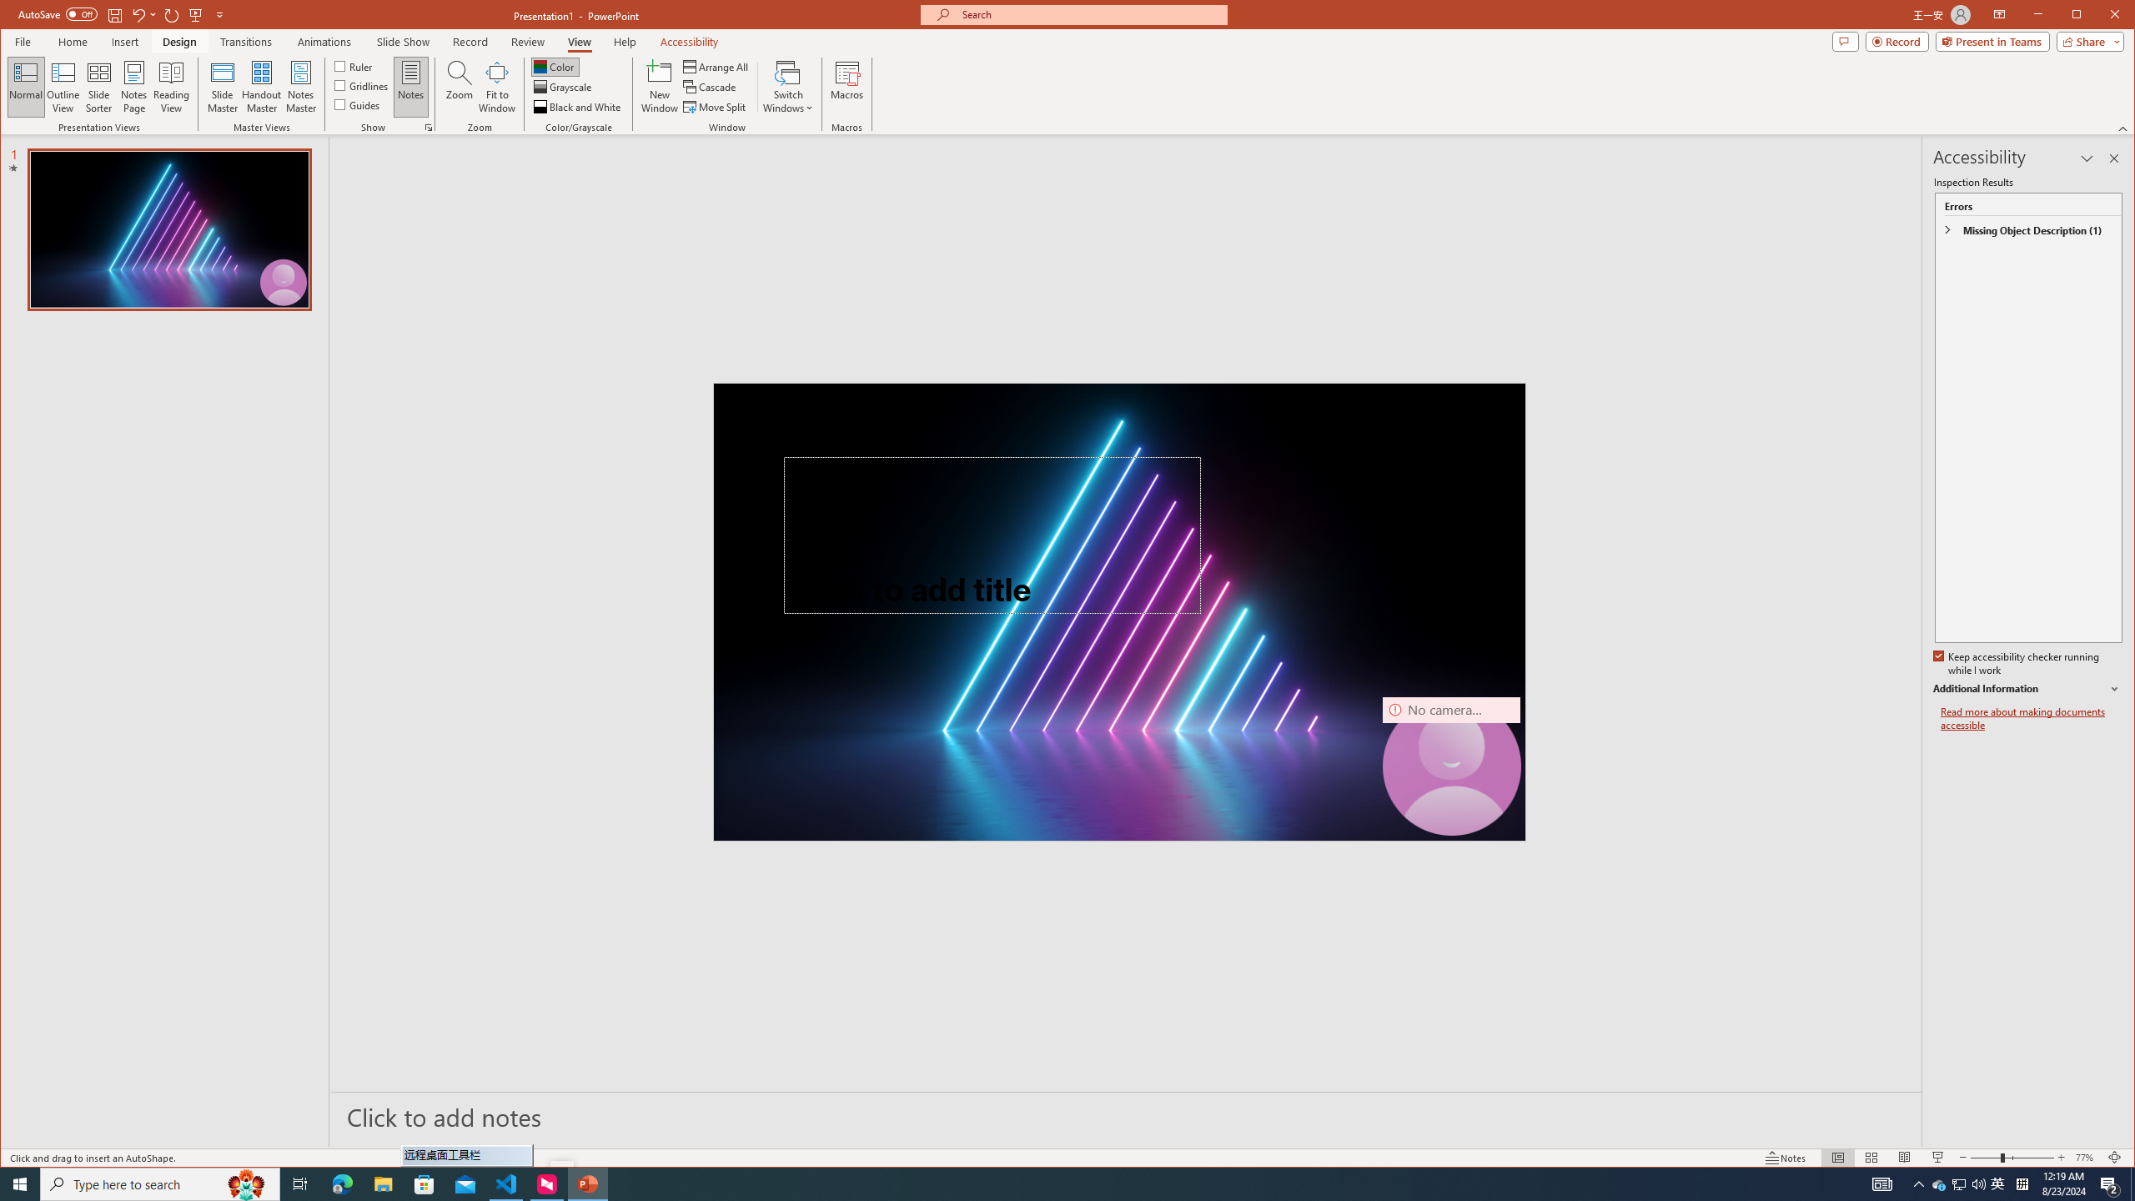 This screenshot has height=1201, width=2135. What do you see at coordinates (342, 1184) in the screenshot?
I see `Microsoft Edge` at bounding box center [342, 1184].